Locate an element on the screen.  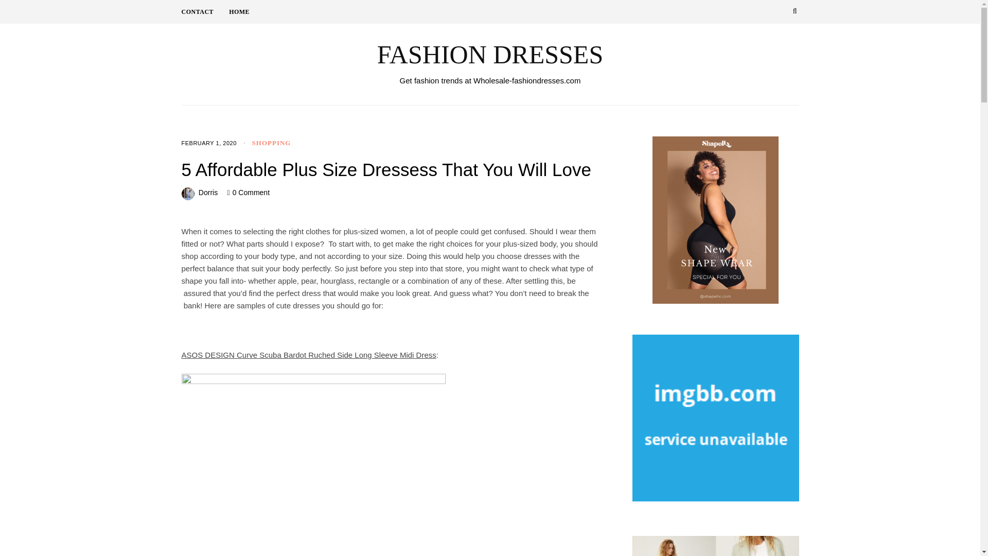
Posts by Dorris is located at coordinates (208, 193).